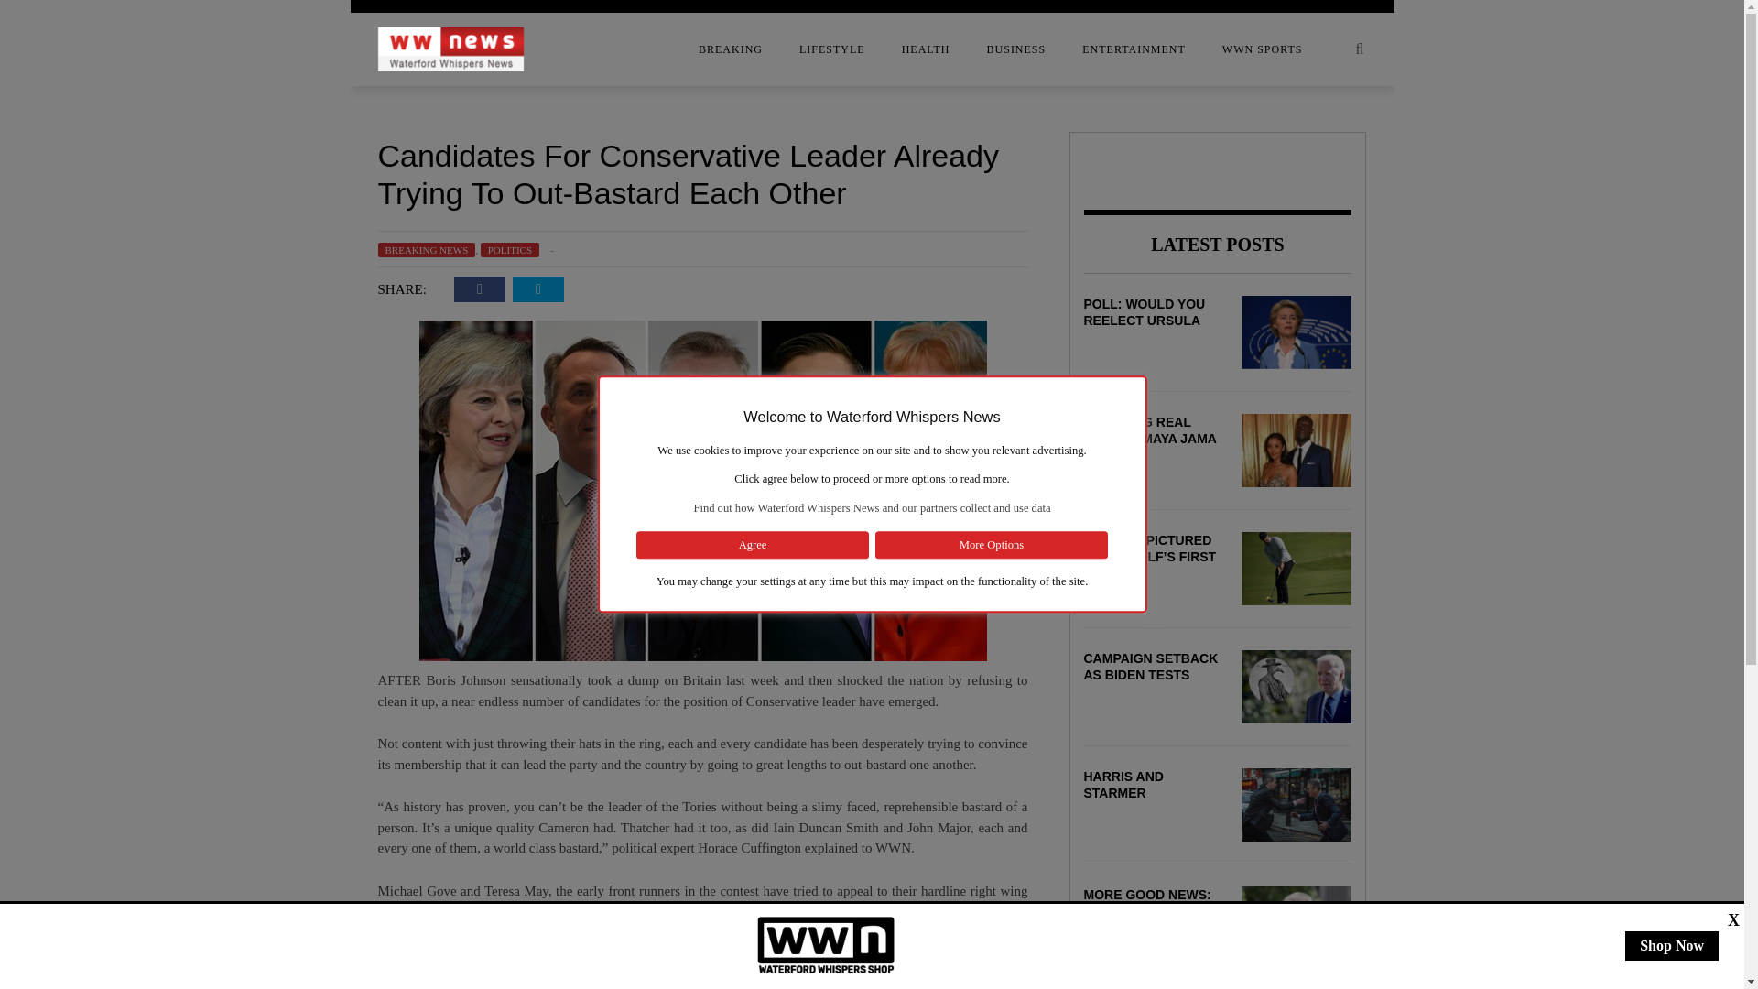 The image size is (1758, 989). Describe the element at coordinates (731, 49) in the screenshot. I see `BREAKING` at that location.